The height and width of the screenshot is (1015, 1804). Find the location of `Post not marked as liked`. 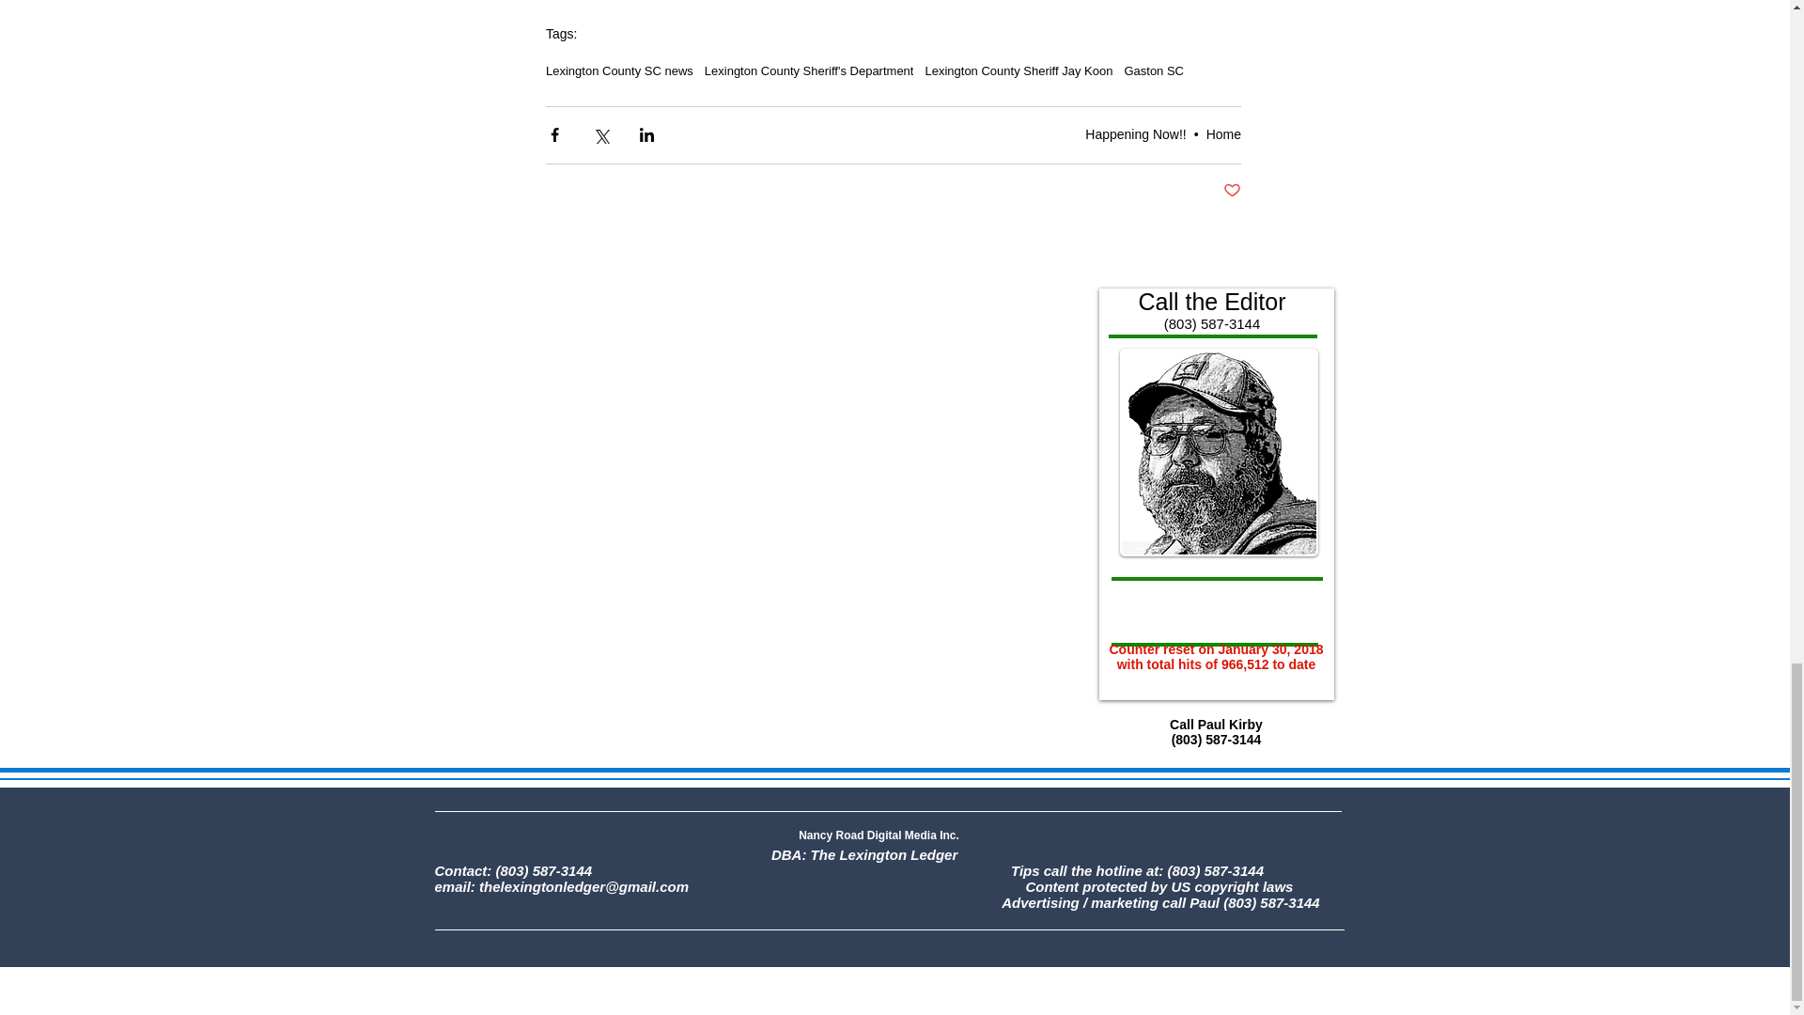

Post not marked as liked is located at coordinates (1231, 191).